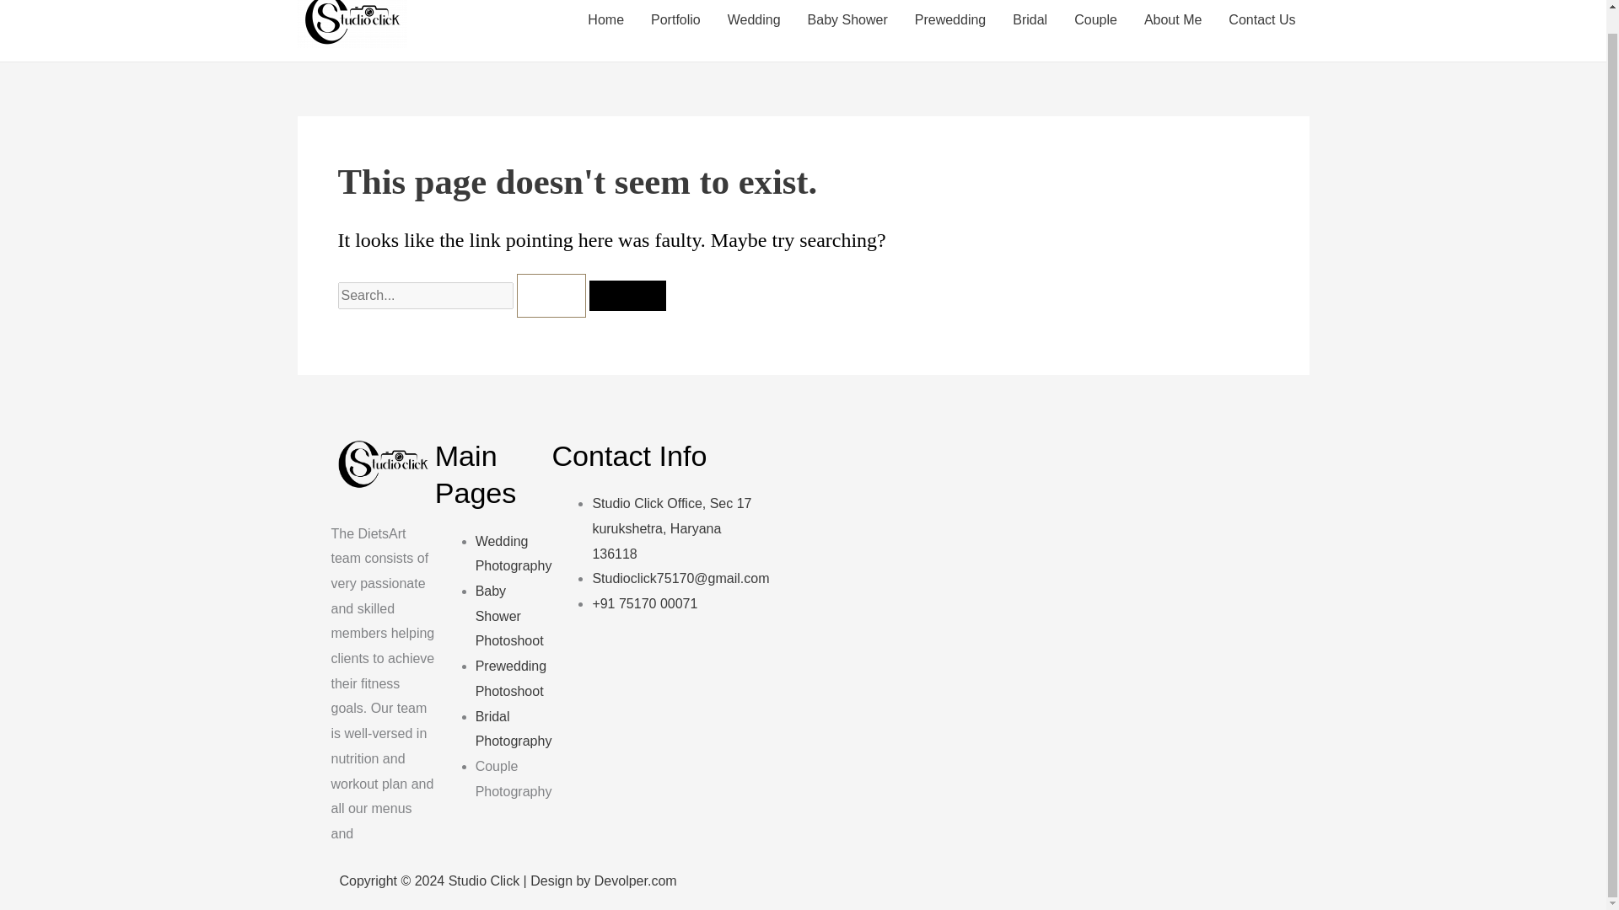  I want to click on Bridal, so click(1029, 27).